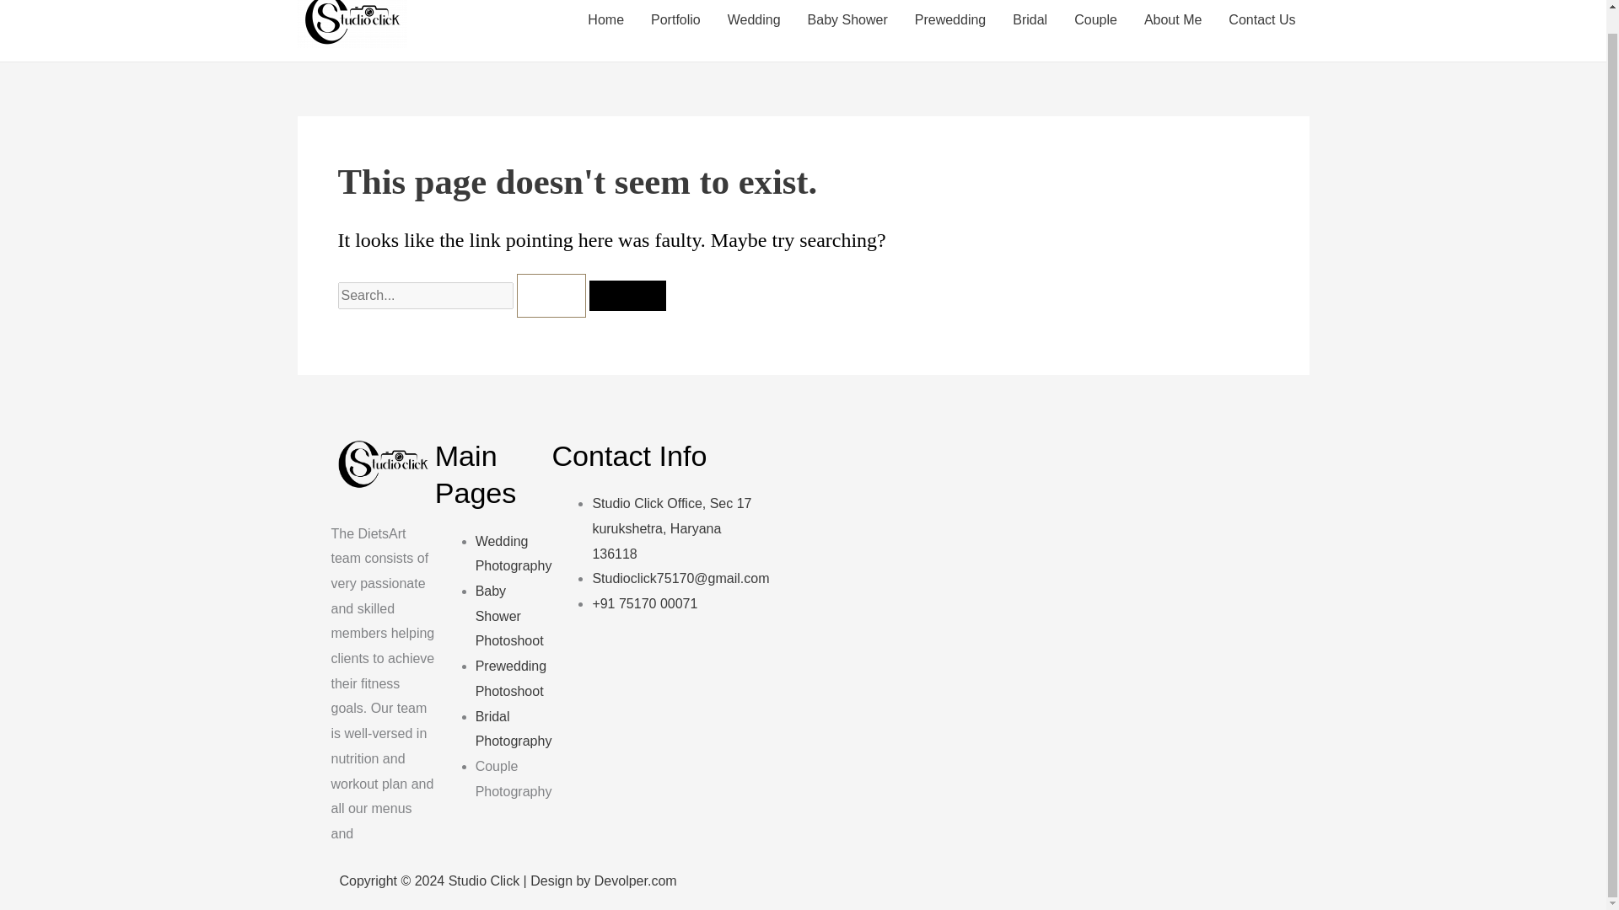  I want to click on Bridal, so click(1029, 27).